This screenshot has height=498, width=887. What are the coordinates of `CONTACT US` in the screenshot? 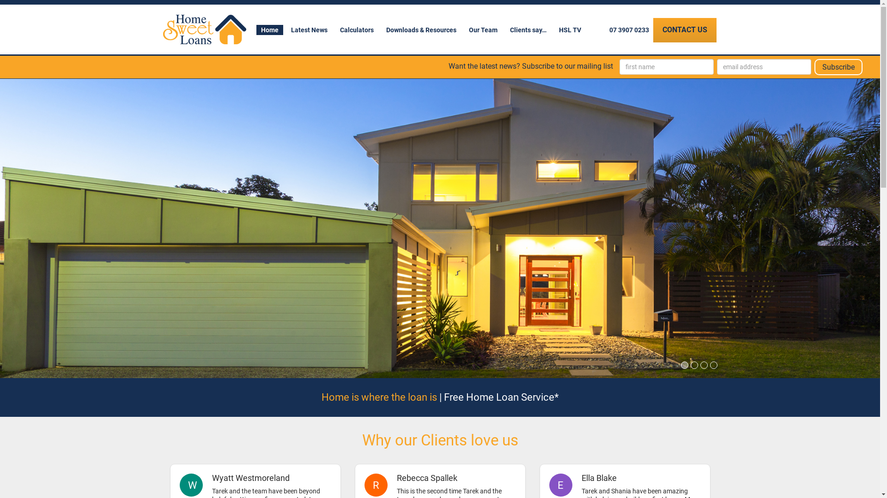 It's located at (685, 30).